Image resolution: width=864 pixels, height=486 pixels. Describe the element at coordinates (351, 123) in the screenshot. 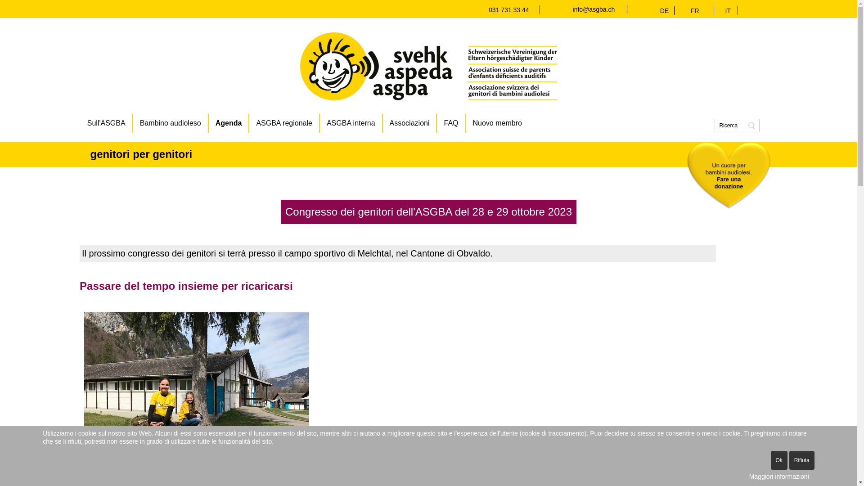

I see `ASGBA interna` at that location.